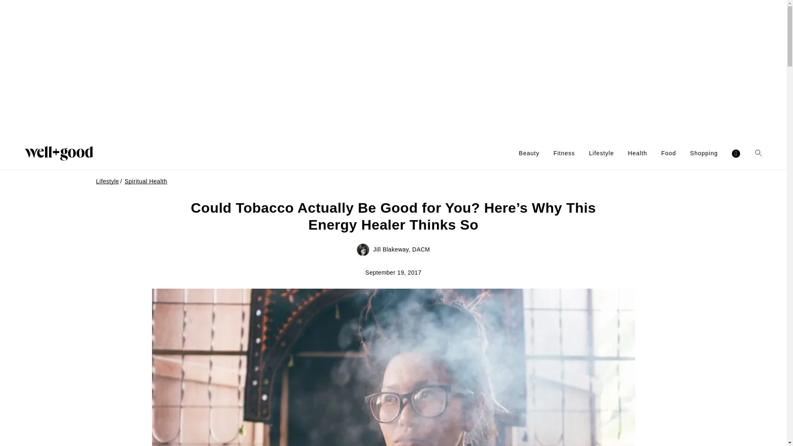  Describe the element at coordinates (601, 153) in the screenshot. I see `Lifestyle` at that location.